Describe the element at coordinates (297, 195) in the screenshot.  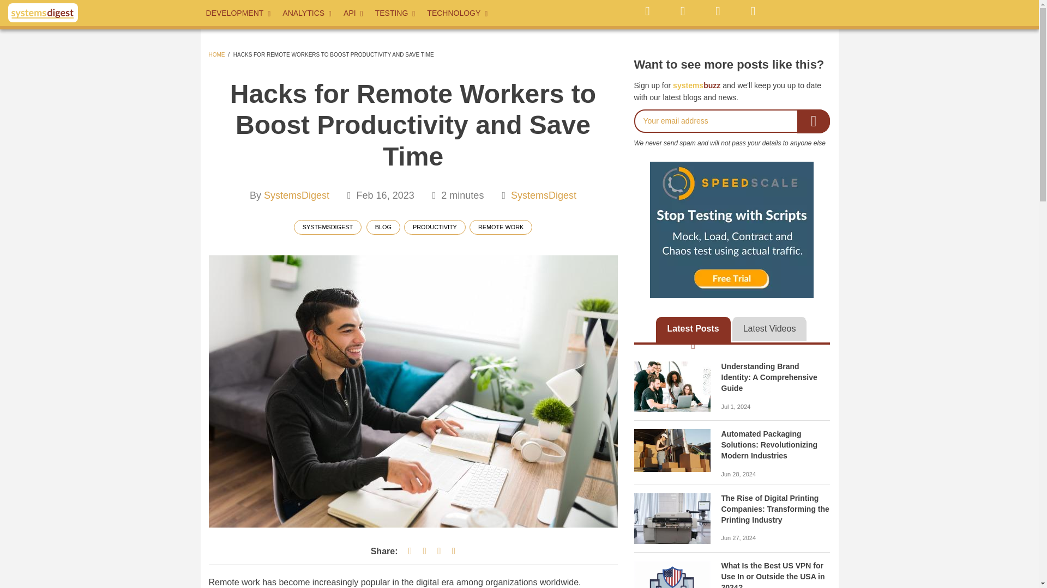
I see `SystemsDigest` at that location.